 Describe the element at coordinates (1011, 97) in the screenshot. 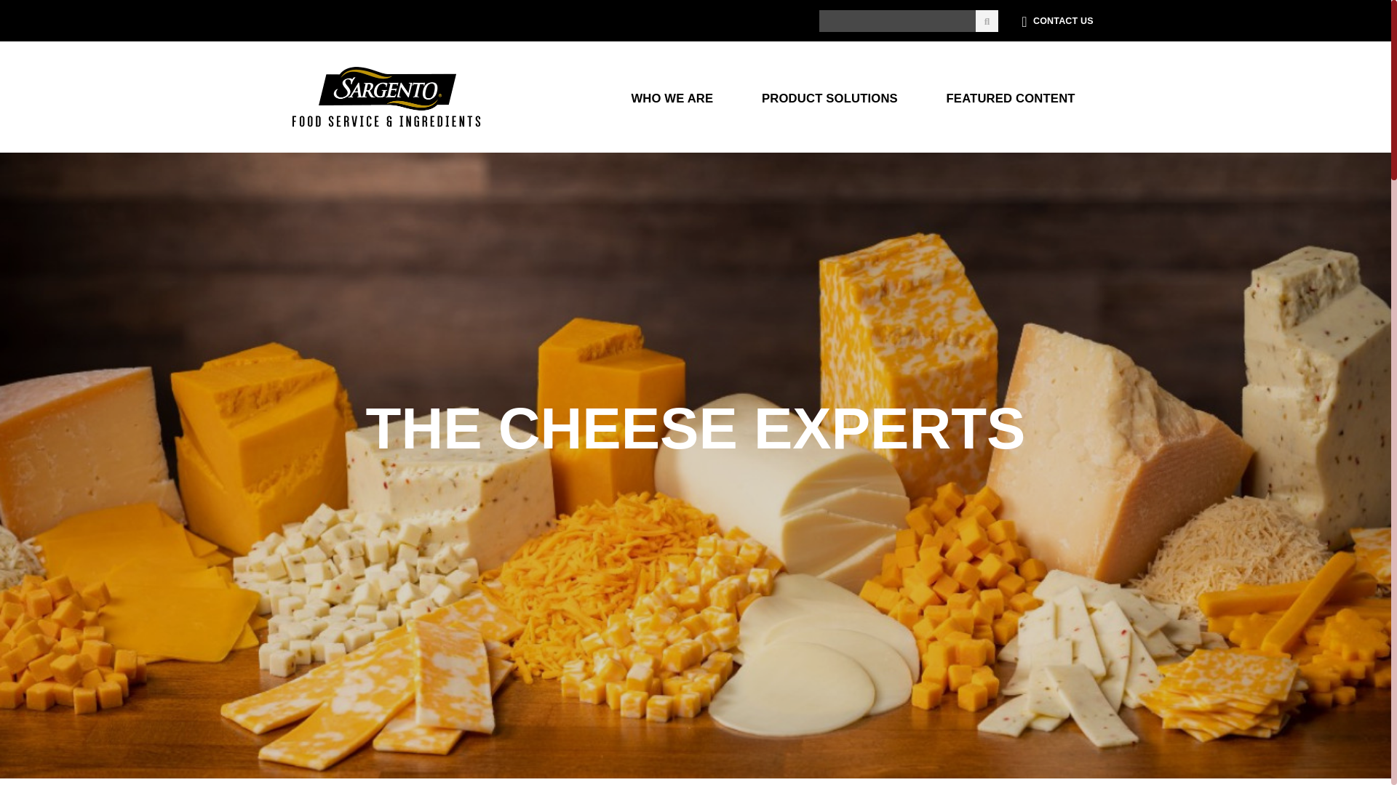

I see `FEATURED CONTENT` at that location.